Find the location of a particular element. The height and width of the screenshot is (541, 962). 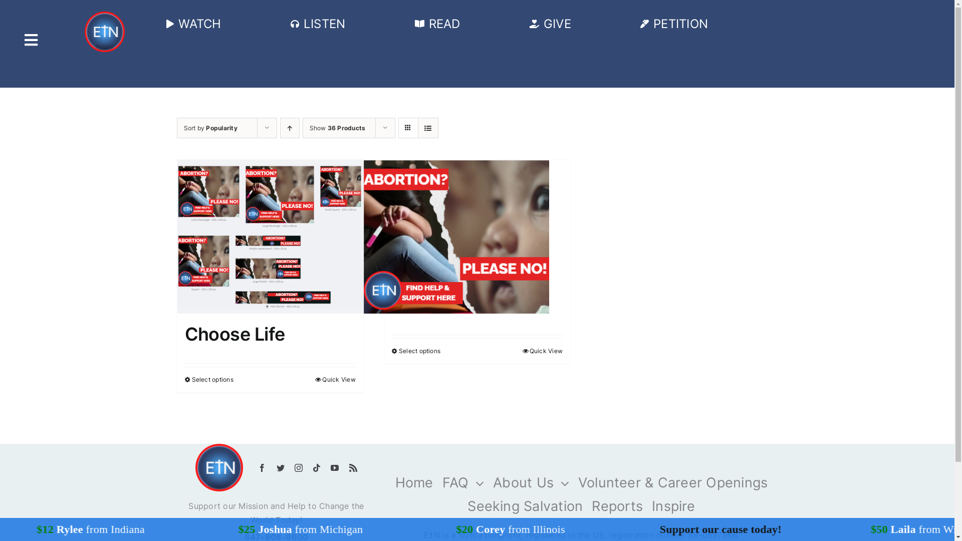

Sort by Popularity is located at coordinates (210, 128).